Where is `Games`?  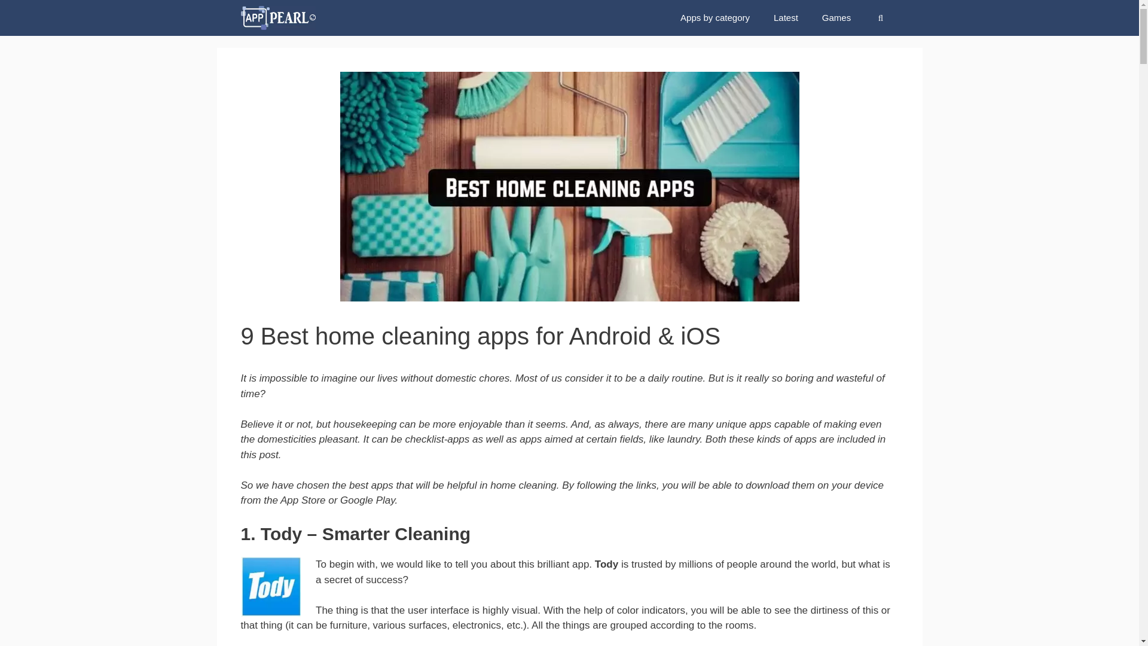 Games is located at coordinates (836, 18).